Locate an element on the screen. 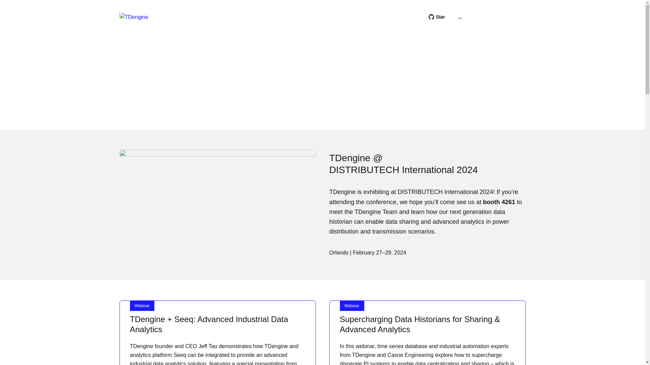 The image size is (650, 365). ... is located at coordinates (460, 17).